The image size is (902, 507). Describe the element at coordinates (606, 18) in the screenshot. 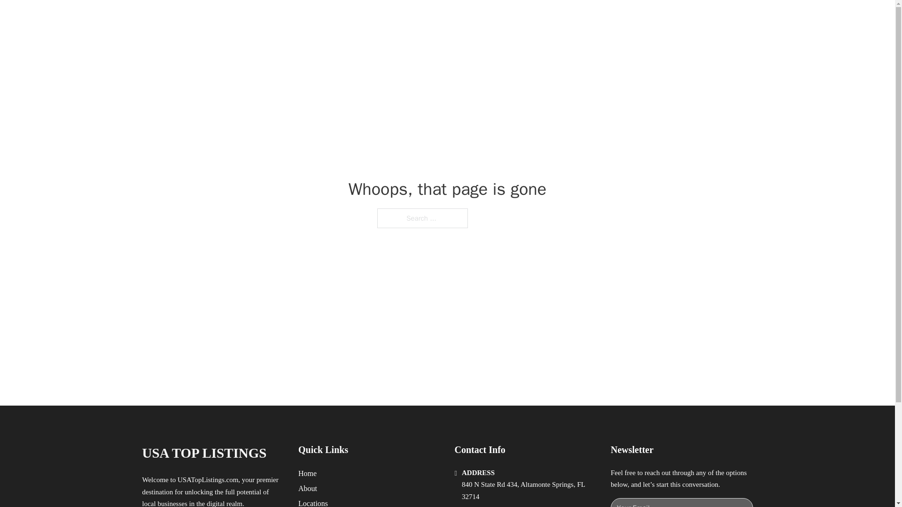

I see `LOCATIONS` at that location.